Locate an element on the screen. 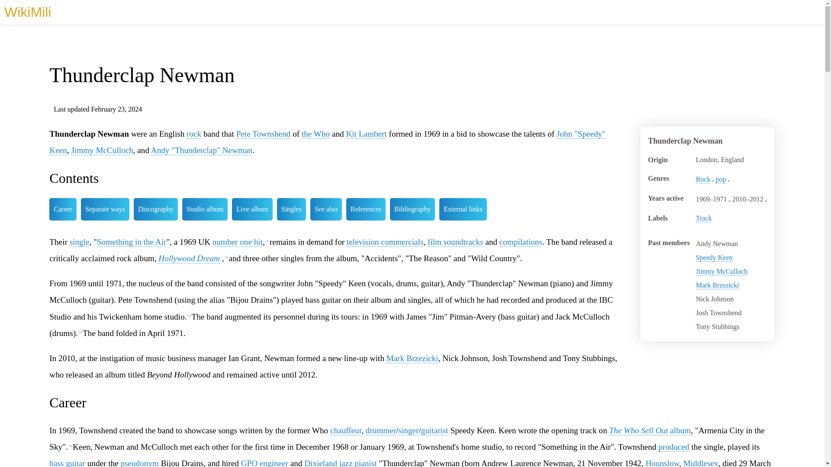 This screenshot has height=467, width=831. Career is located at coordinates (62, 209).